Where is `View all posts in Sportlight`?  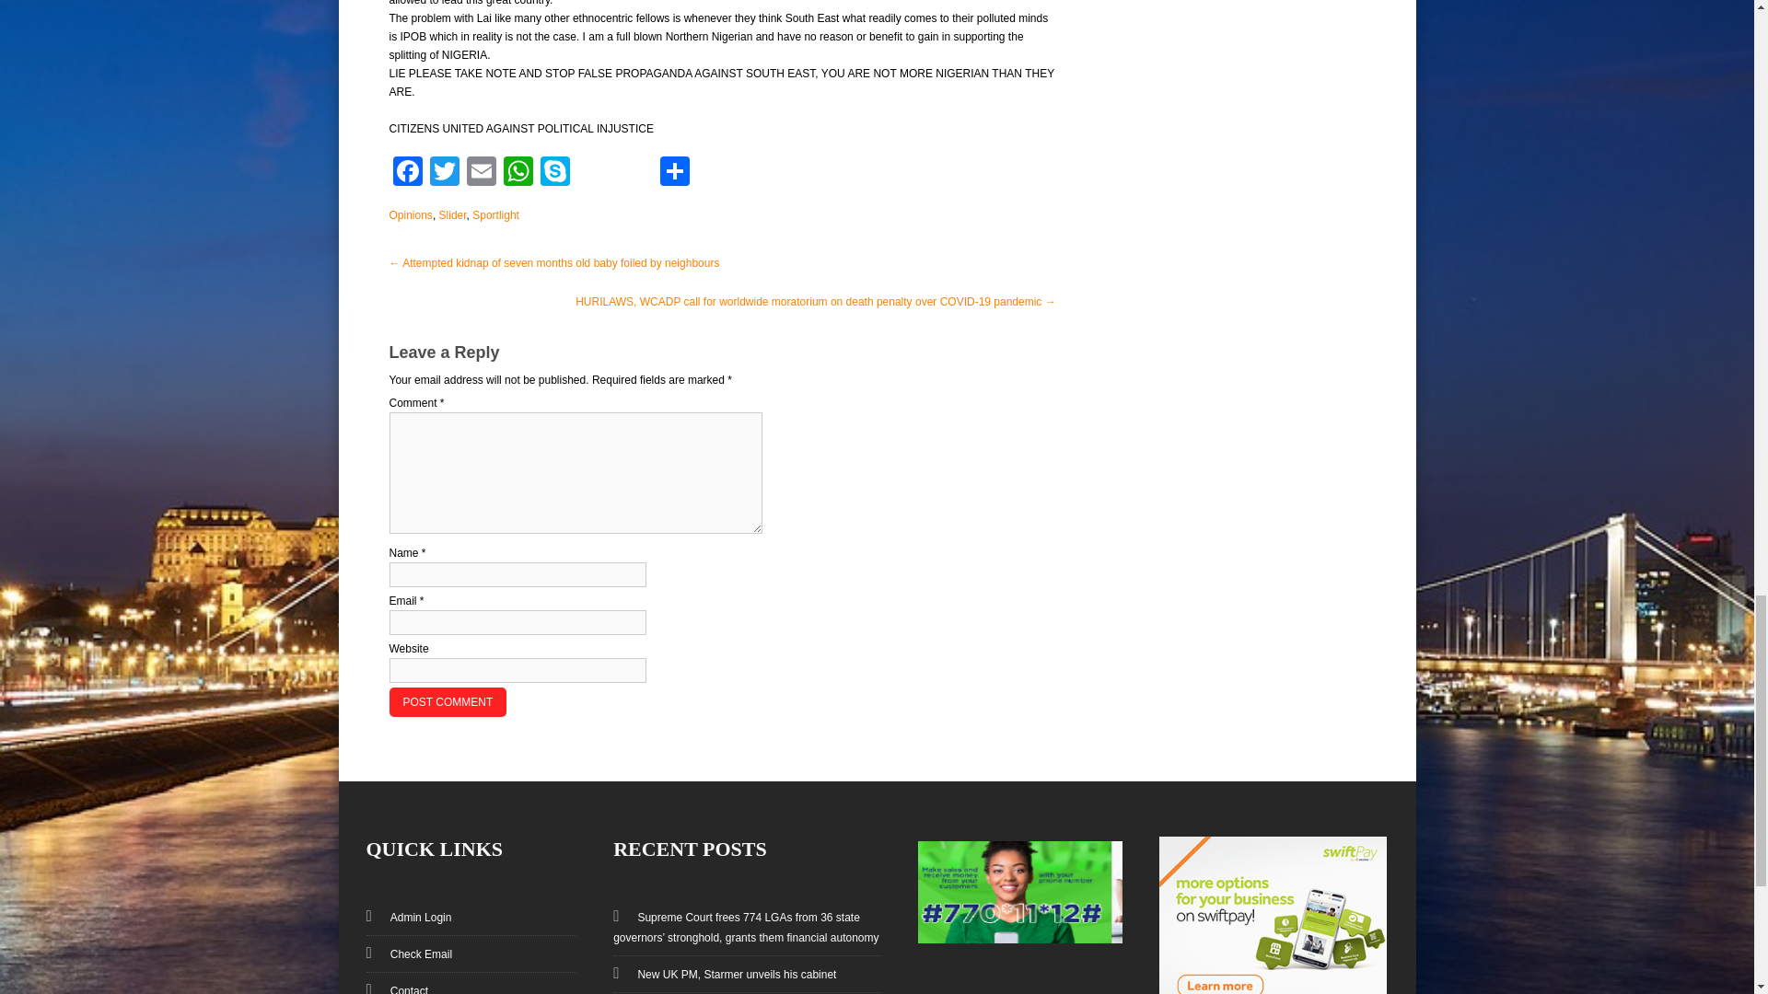 View all posts in Sportlight is located at coordinates (495, 214).